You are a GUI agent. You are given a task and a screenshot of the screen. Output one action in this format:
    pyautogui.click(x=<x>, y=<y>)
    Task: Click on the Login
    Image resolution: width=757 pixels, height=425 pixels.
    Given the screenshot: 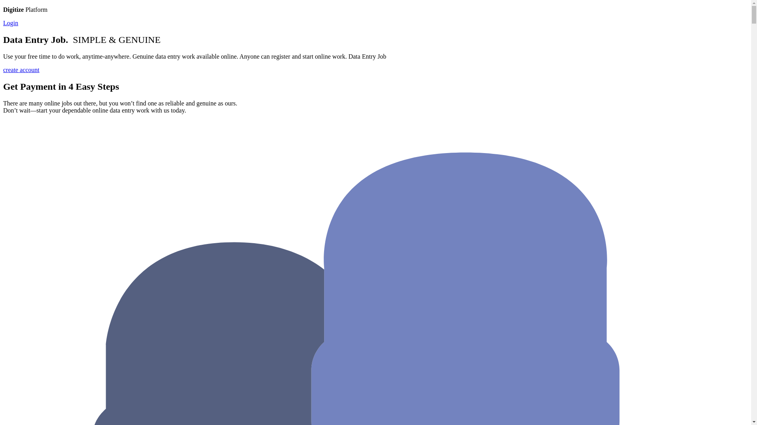 What is the action you would take?
    pyautogui.click(x=10, y=23)
    